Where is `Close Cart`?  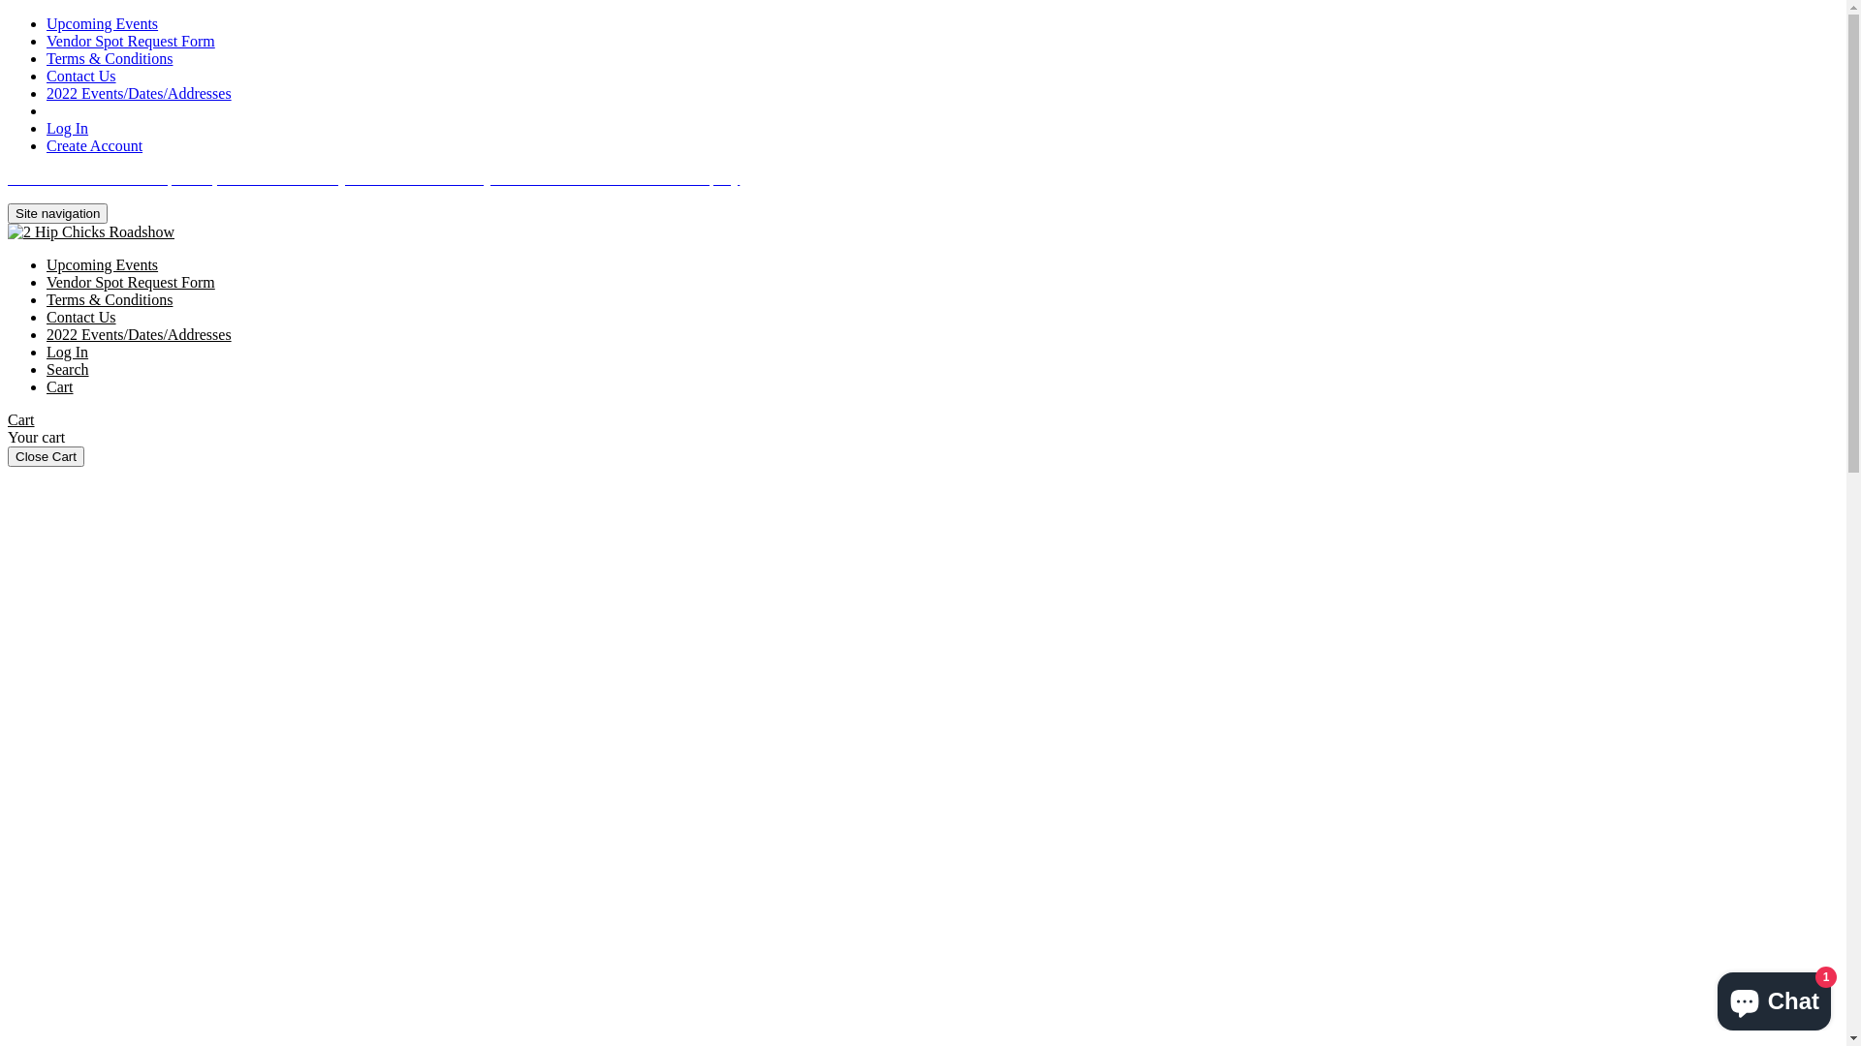
Close Cart is located at coordinates (47, 457).